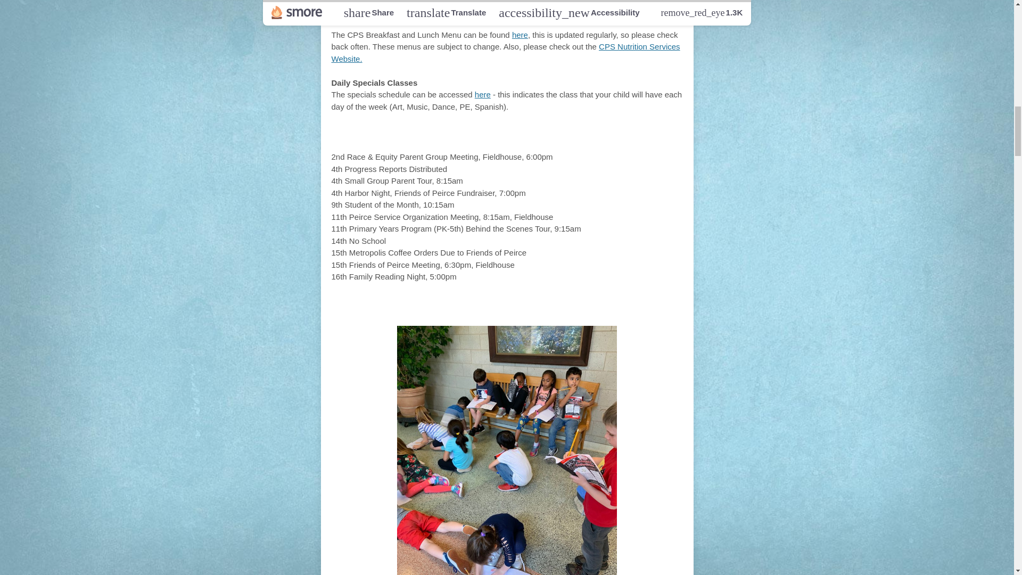  I want to click on Update, so click(601, 307).